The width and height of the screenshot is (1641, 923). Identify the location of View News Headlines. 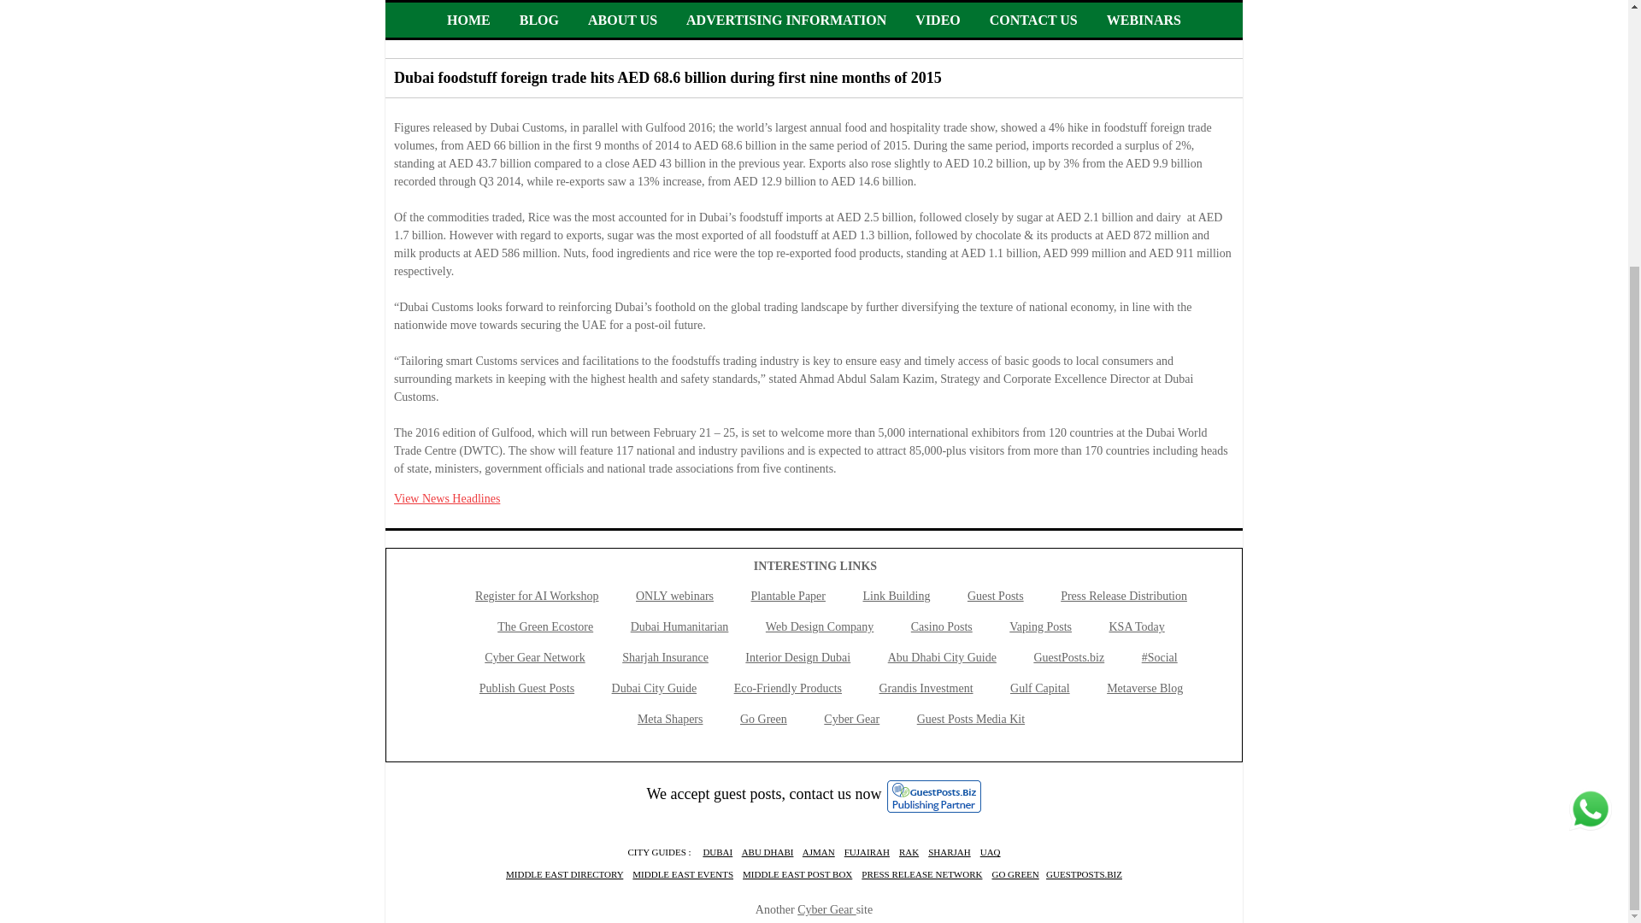
(446, 497).